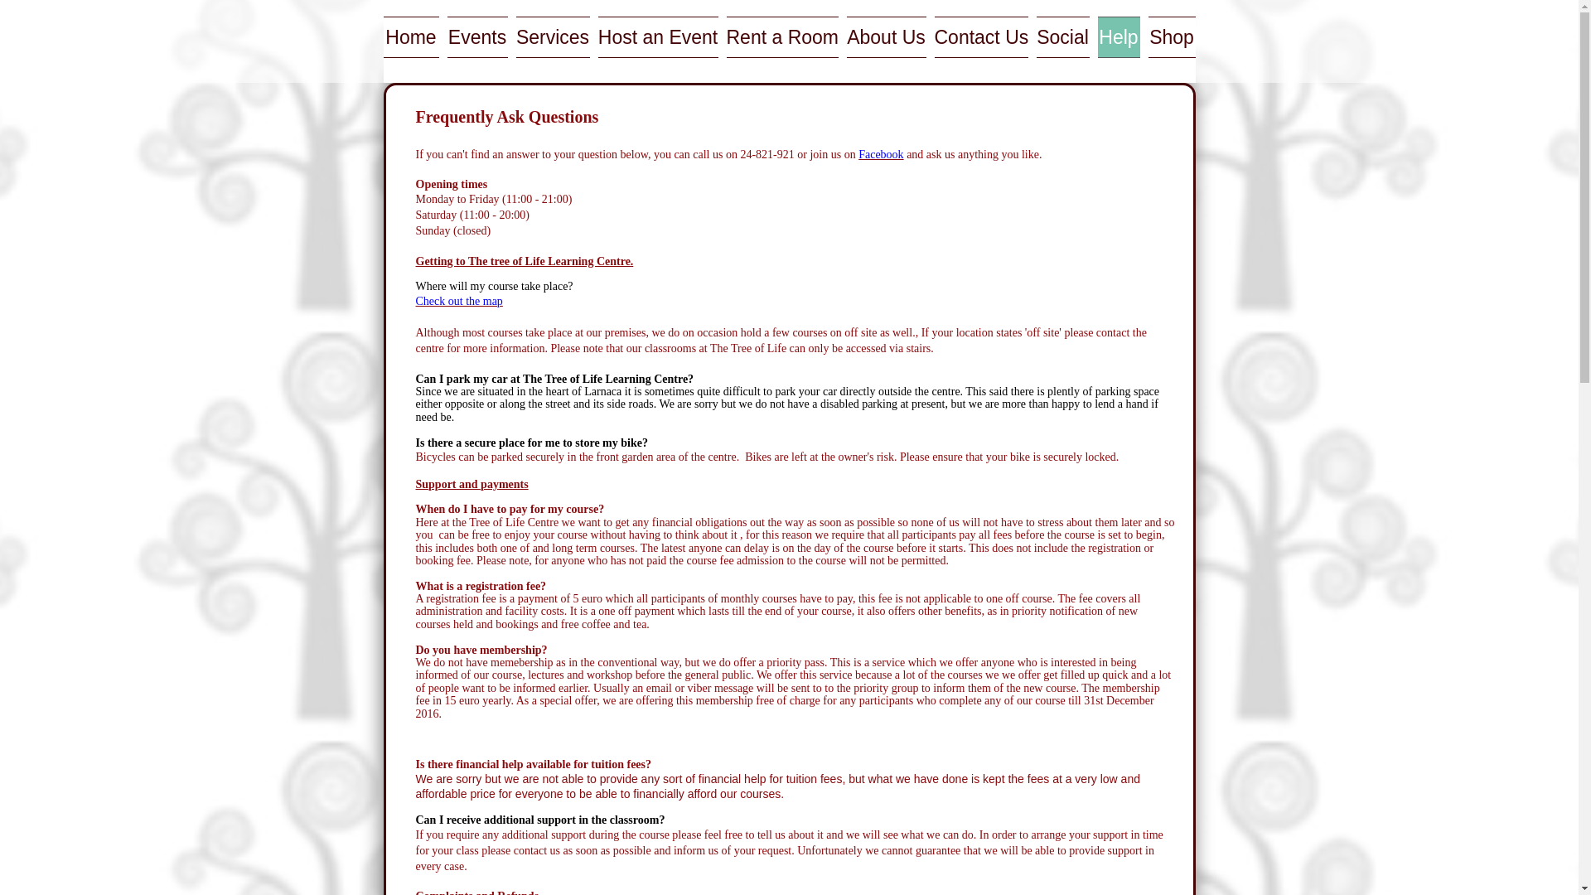 The height and width of the screenshot is (895, 1591). Describe the element at coordinates (1119, 37) in the screenshot. I see `Help` at that location.